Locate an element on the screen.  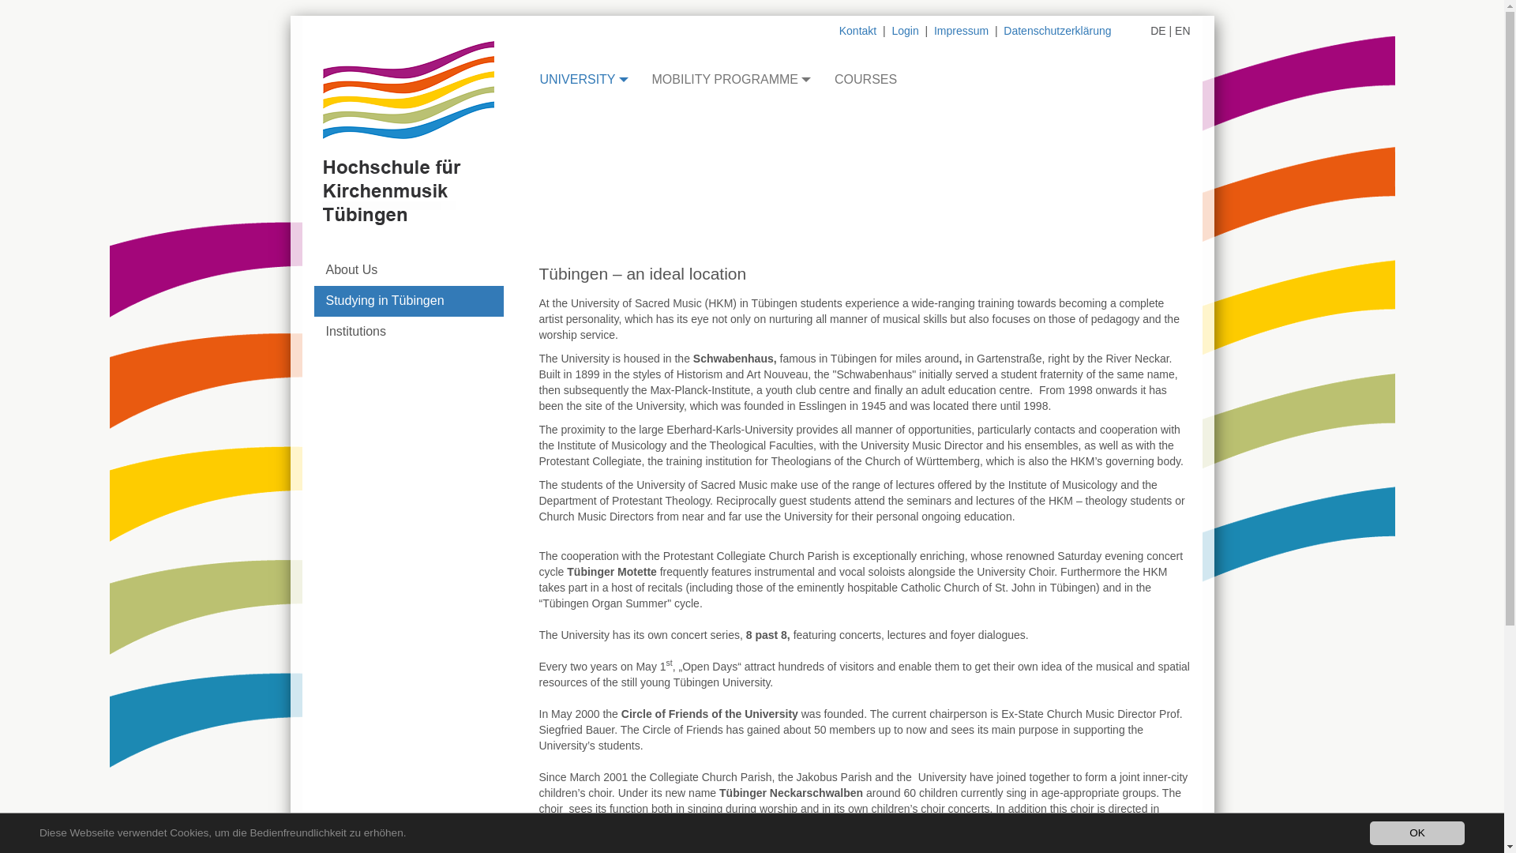
MOBILITY PROGRAMME is located at coordinates (743, 79).